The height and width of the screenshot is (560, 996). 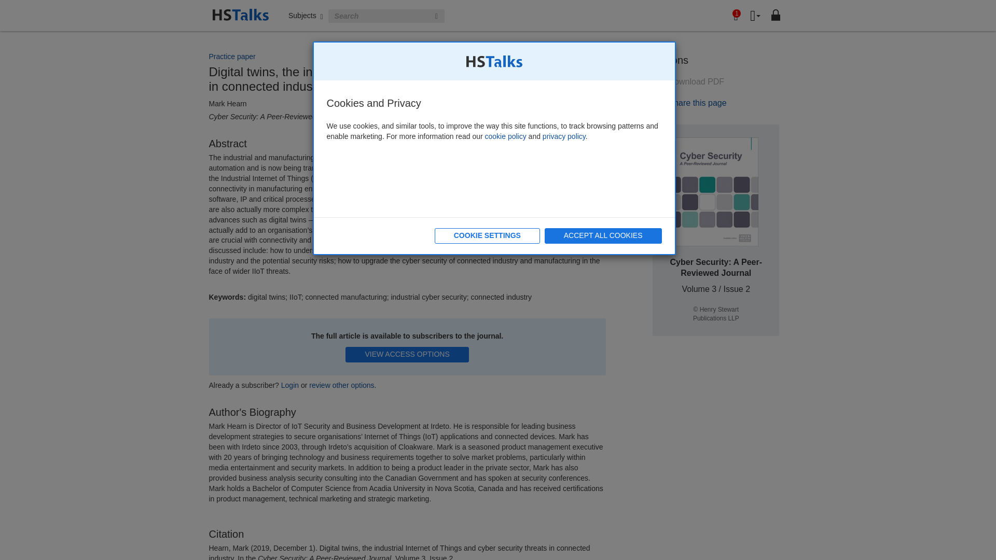 I want to click on review other options, so click(x=341, y=385).